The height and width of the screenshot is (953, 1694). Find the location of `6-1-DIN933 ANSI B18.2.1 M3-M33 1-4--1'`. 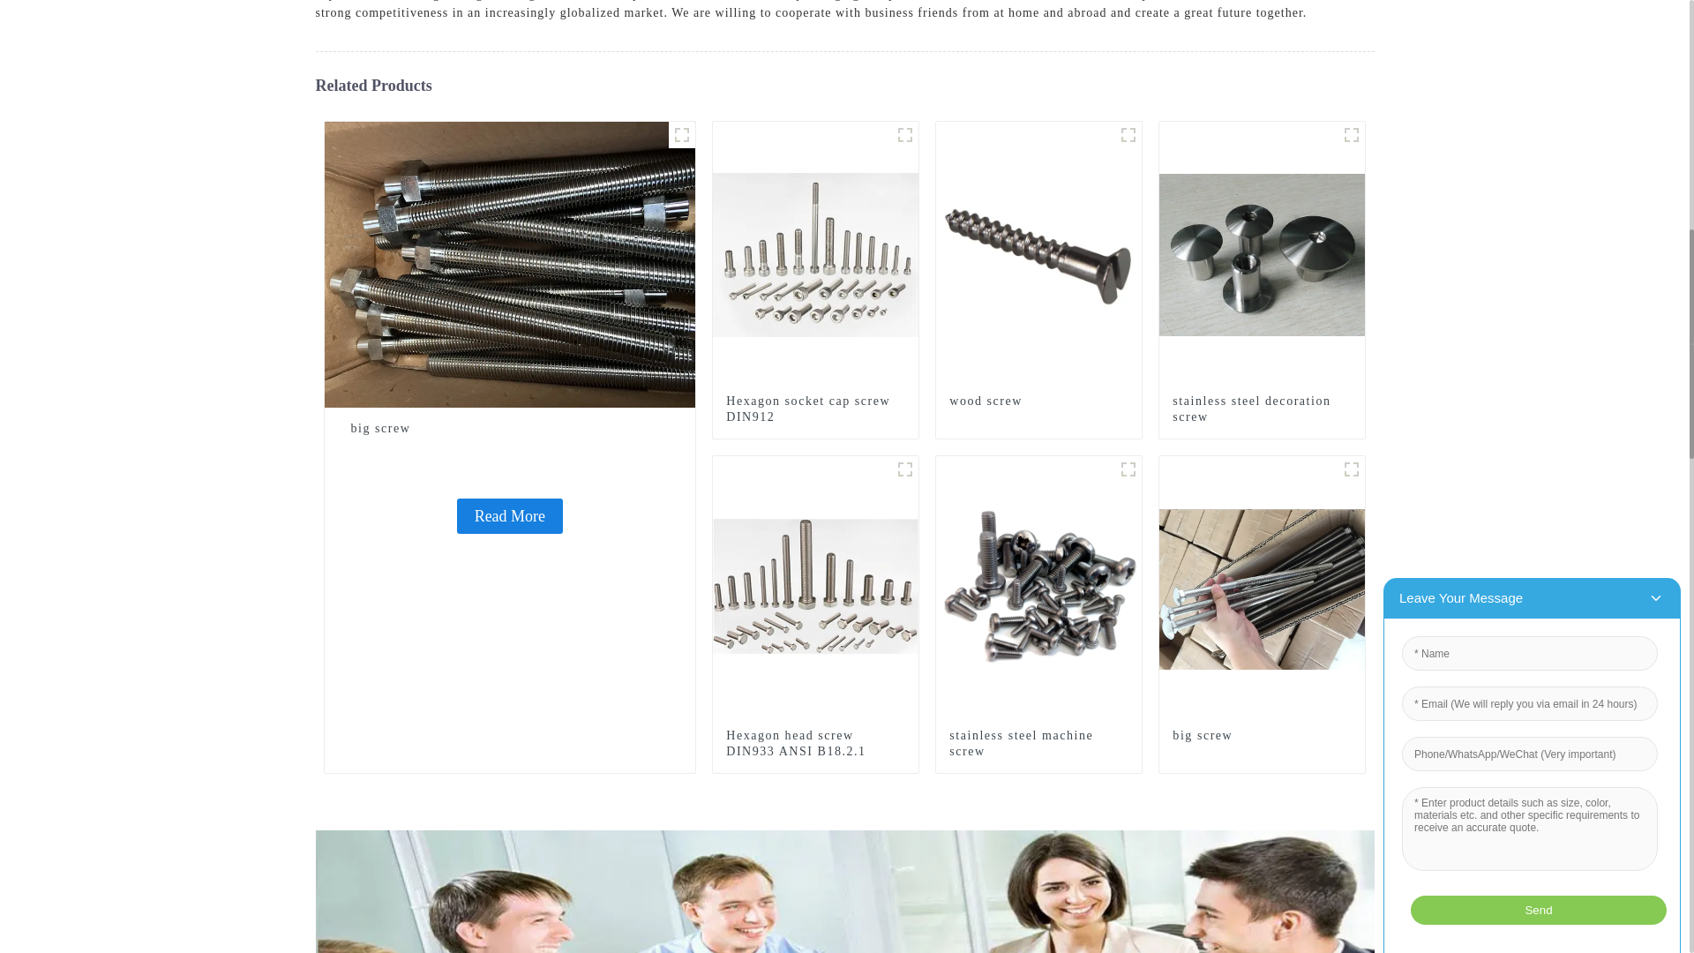

6-1-DIN933 ANSI B18.2.1 M3-M33 1-4--1' is located at coordinates (905, 469).